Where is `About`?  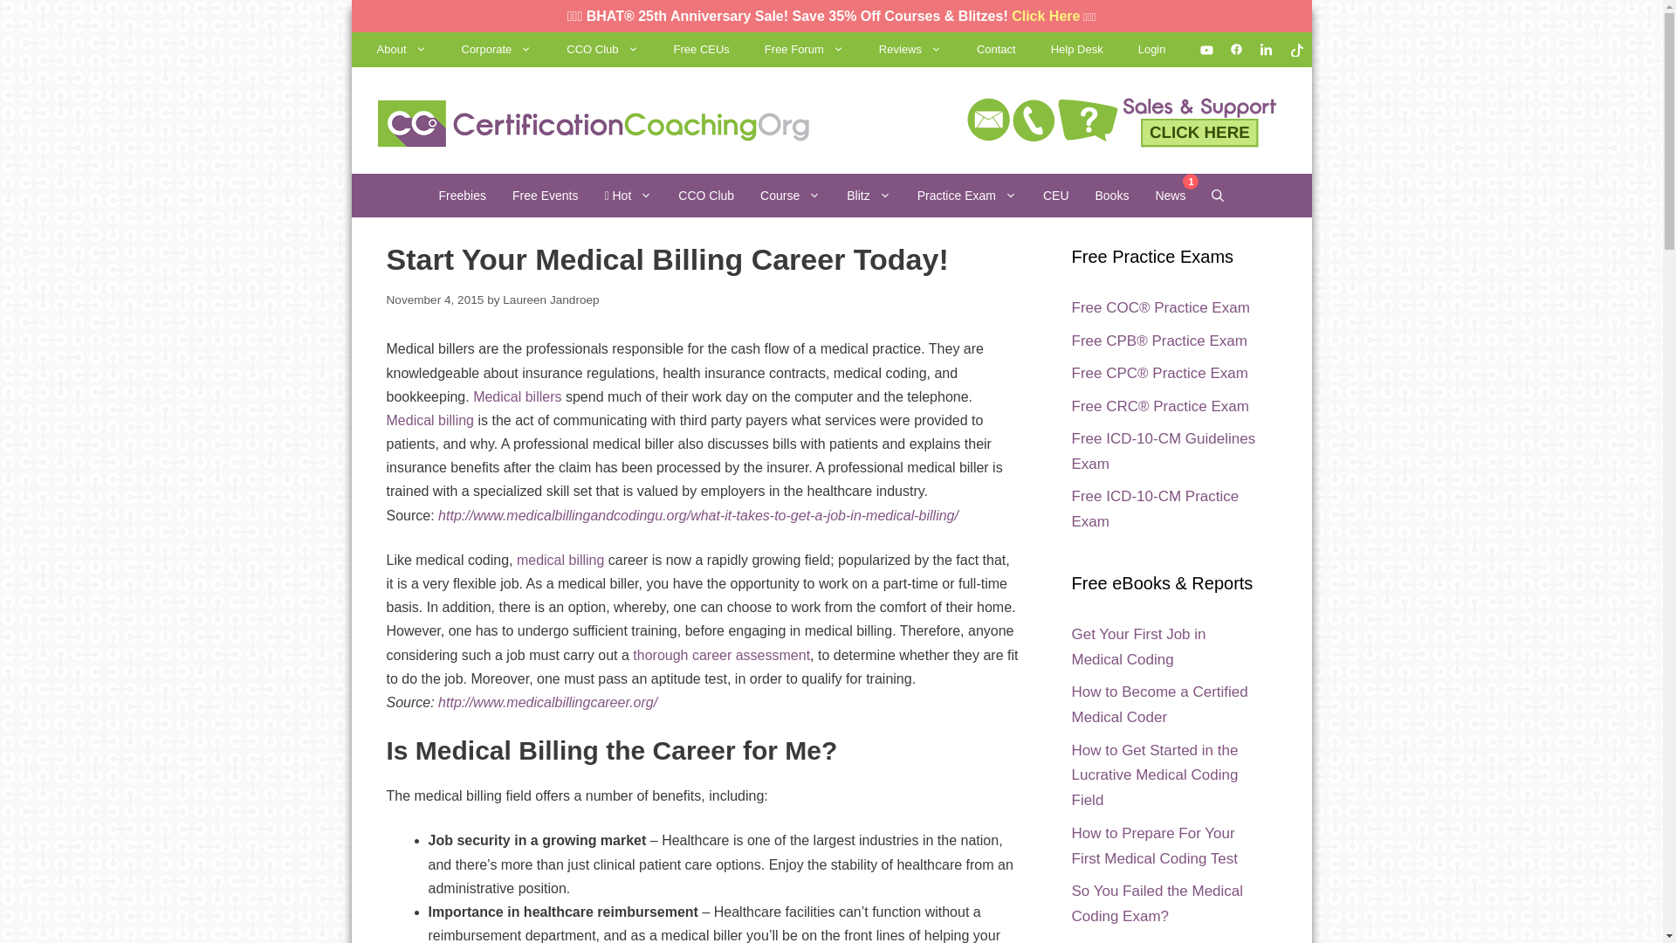 About is located at coordinates (402, 49).